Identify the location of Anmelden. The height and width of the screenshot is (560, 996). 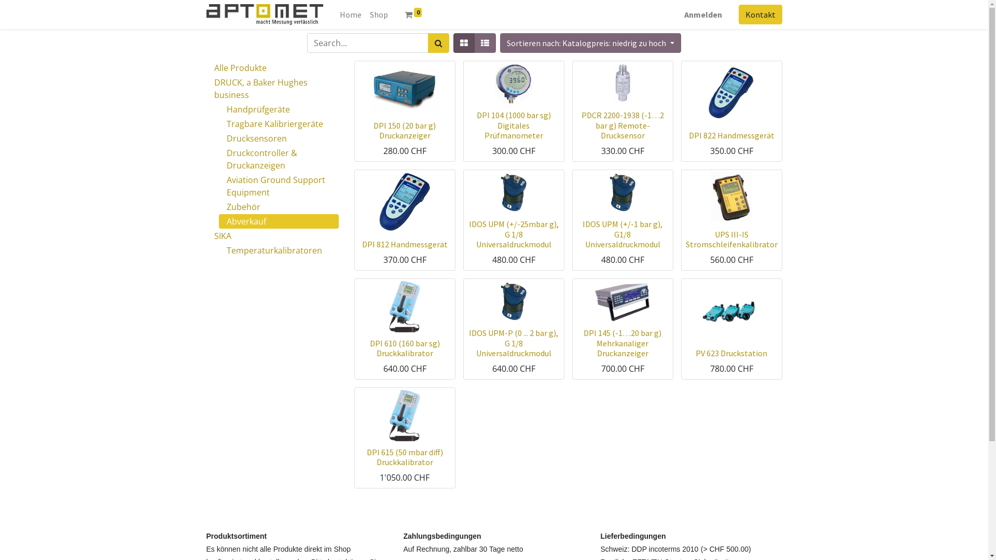
(702, 15).